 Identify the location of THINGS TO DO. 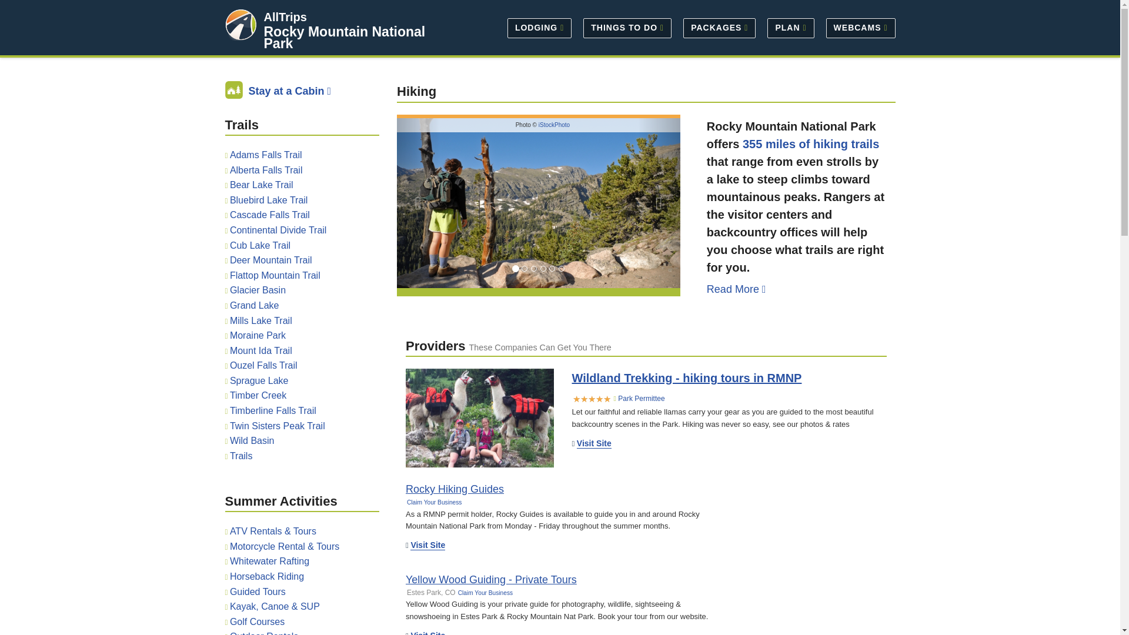
(627, 27).